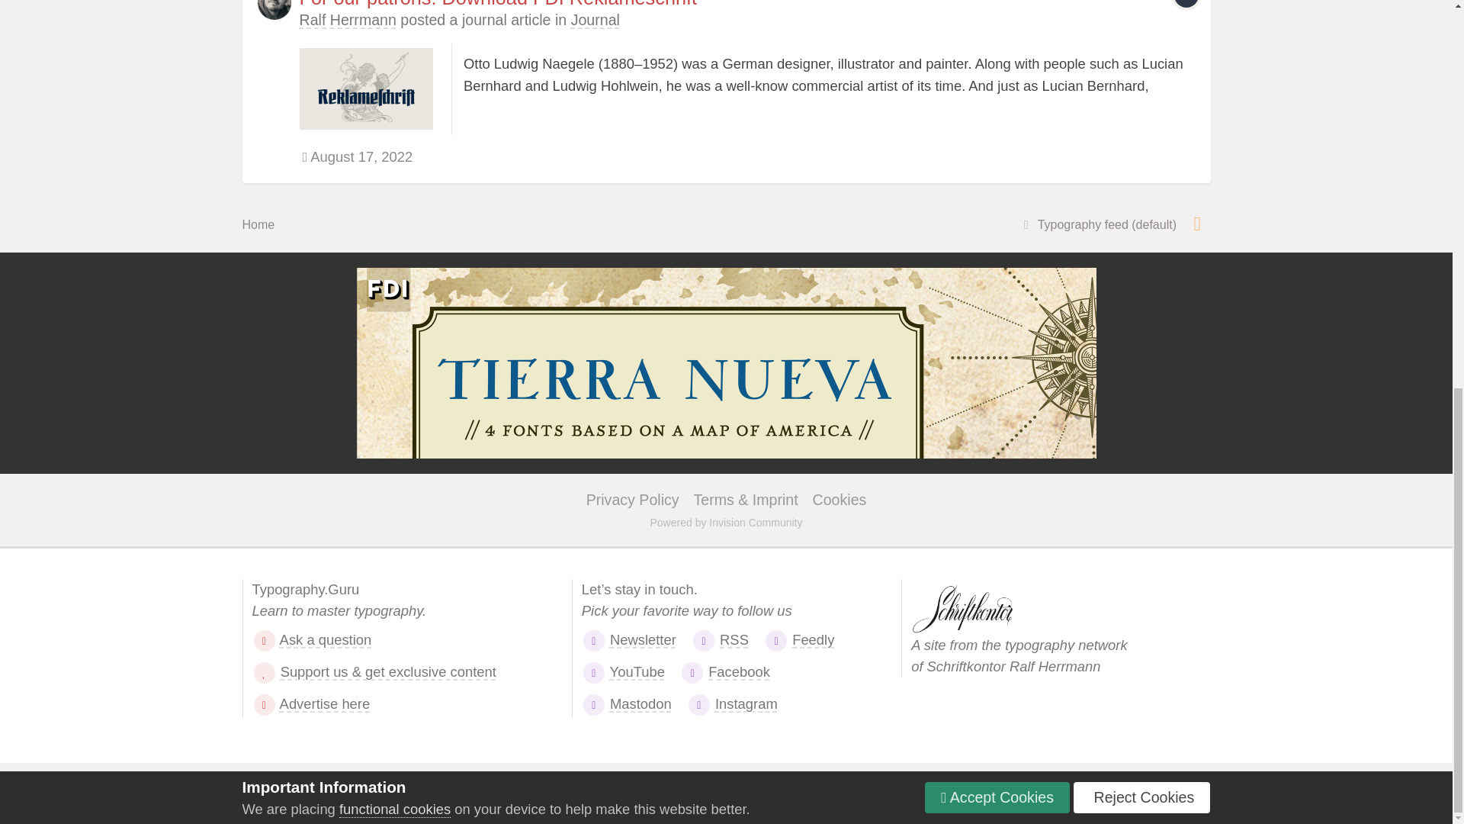  I want to click on Home, so click(258, 224).